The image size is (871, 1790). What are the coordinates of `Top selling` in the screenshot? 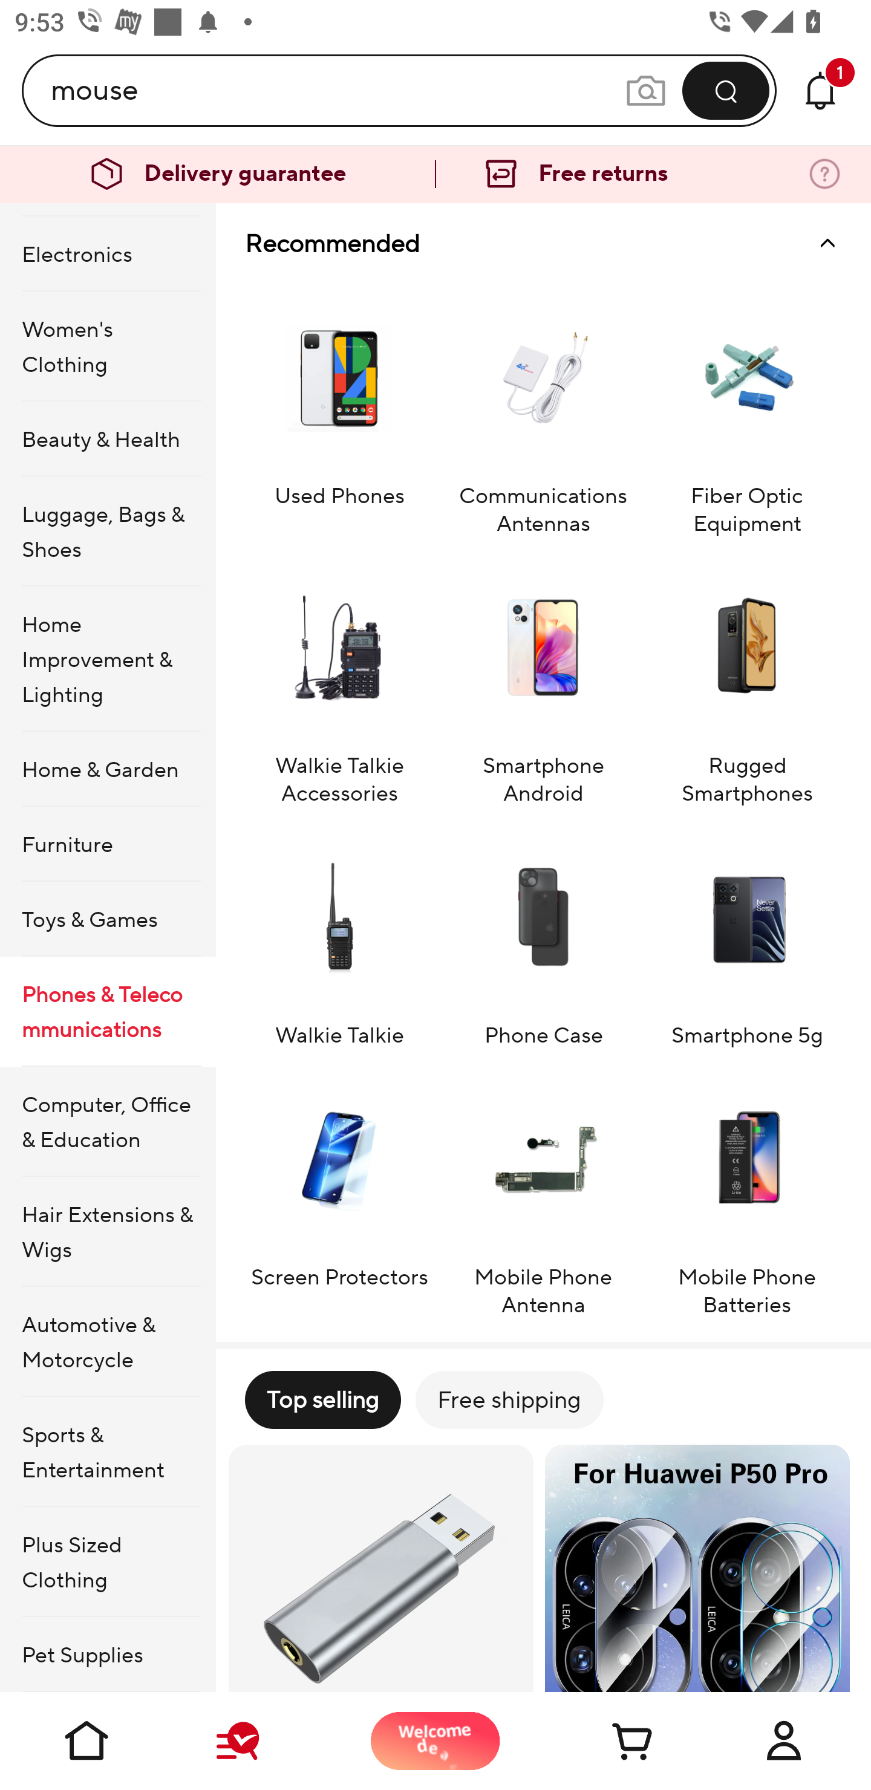 It's located at (322, 1399).